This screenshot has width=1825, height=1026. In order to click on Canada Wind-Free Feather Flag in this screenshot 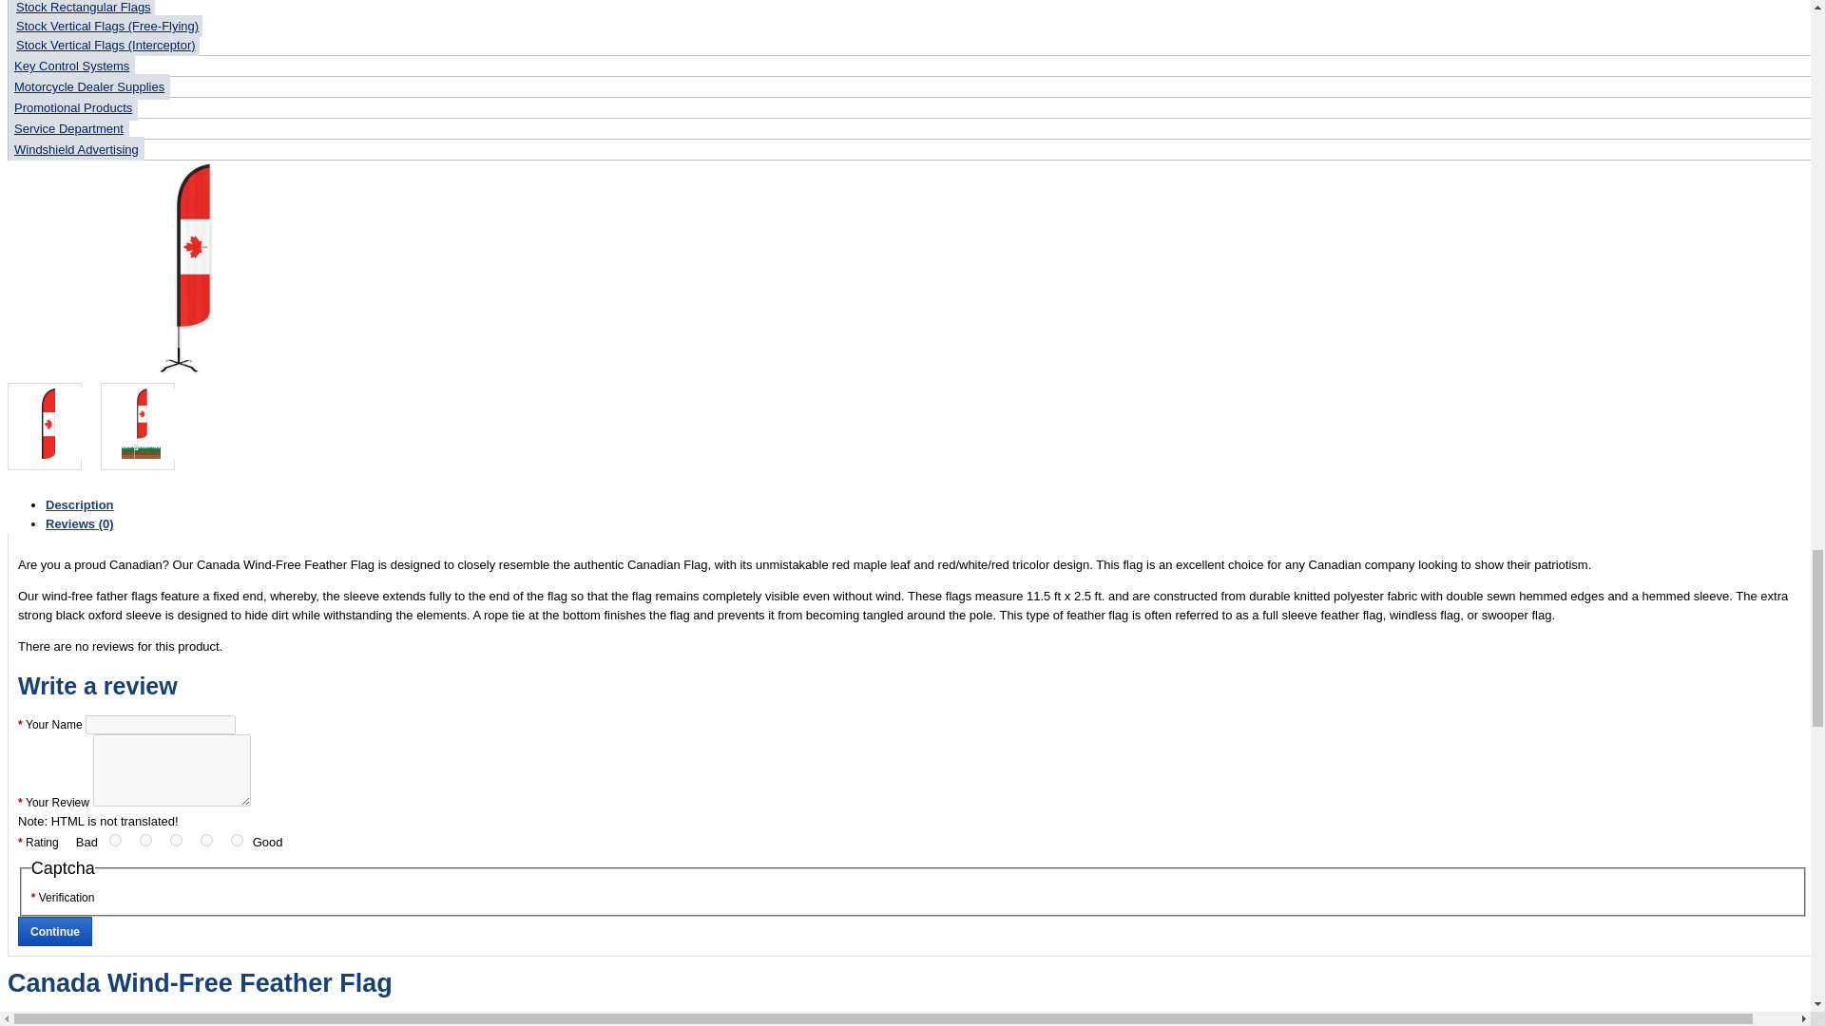, I will do `click(184, 372)`.